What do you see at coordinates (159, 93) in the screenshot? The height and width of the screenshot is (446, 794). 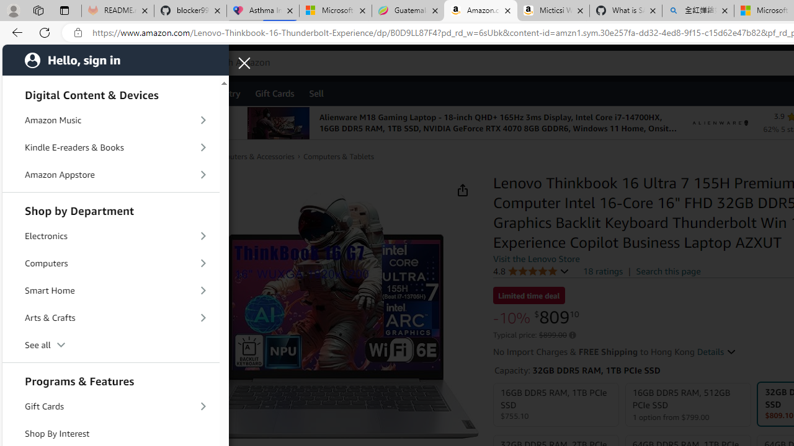 I see `Customer Service` at bounding box center [159, 93].